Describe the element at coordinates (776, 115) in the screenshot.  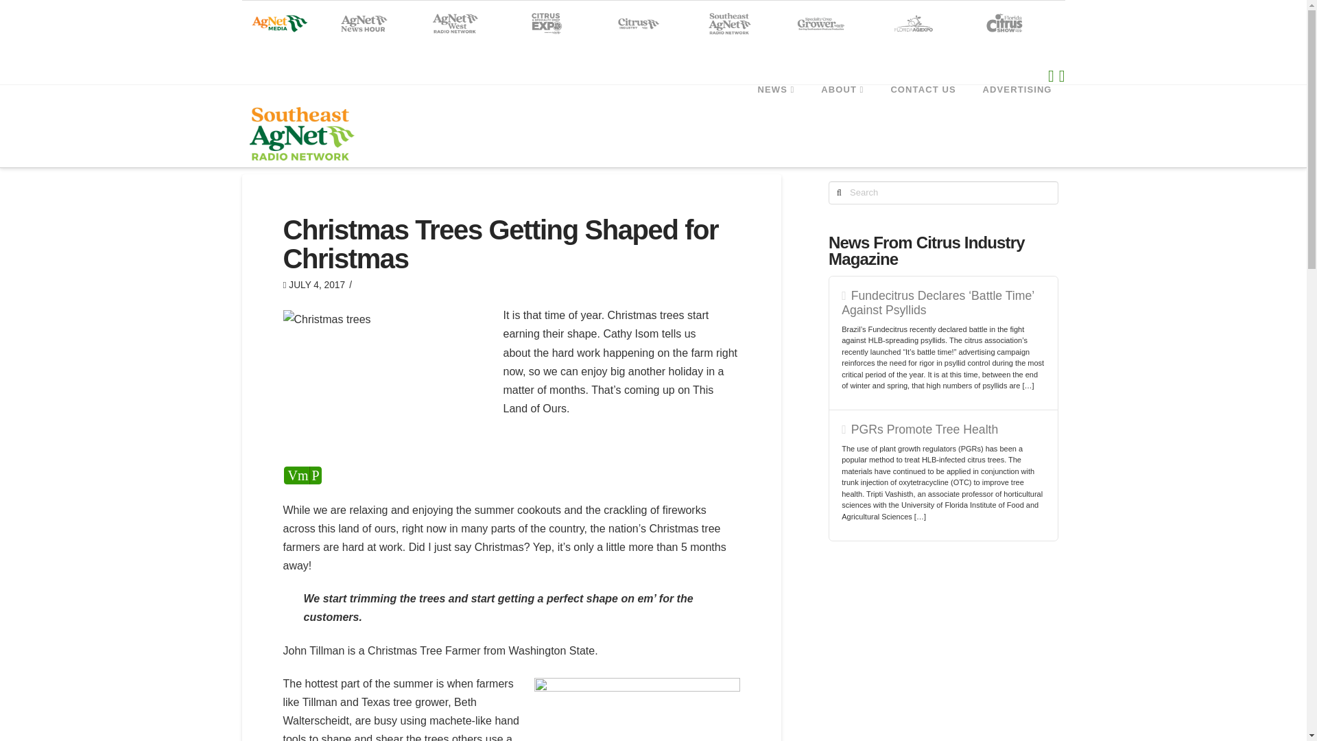
I see `NEWS` at that location.